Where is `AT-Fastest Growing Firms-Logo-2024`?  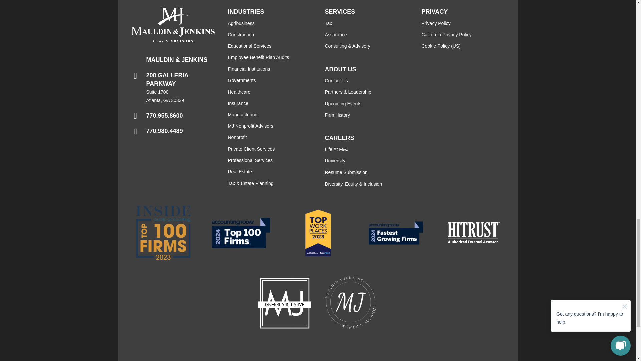 AT-Fastest Growing Firms-Logo-2024 is located at coordinates (395, 233).